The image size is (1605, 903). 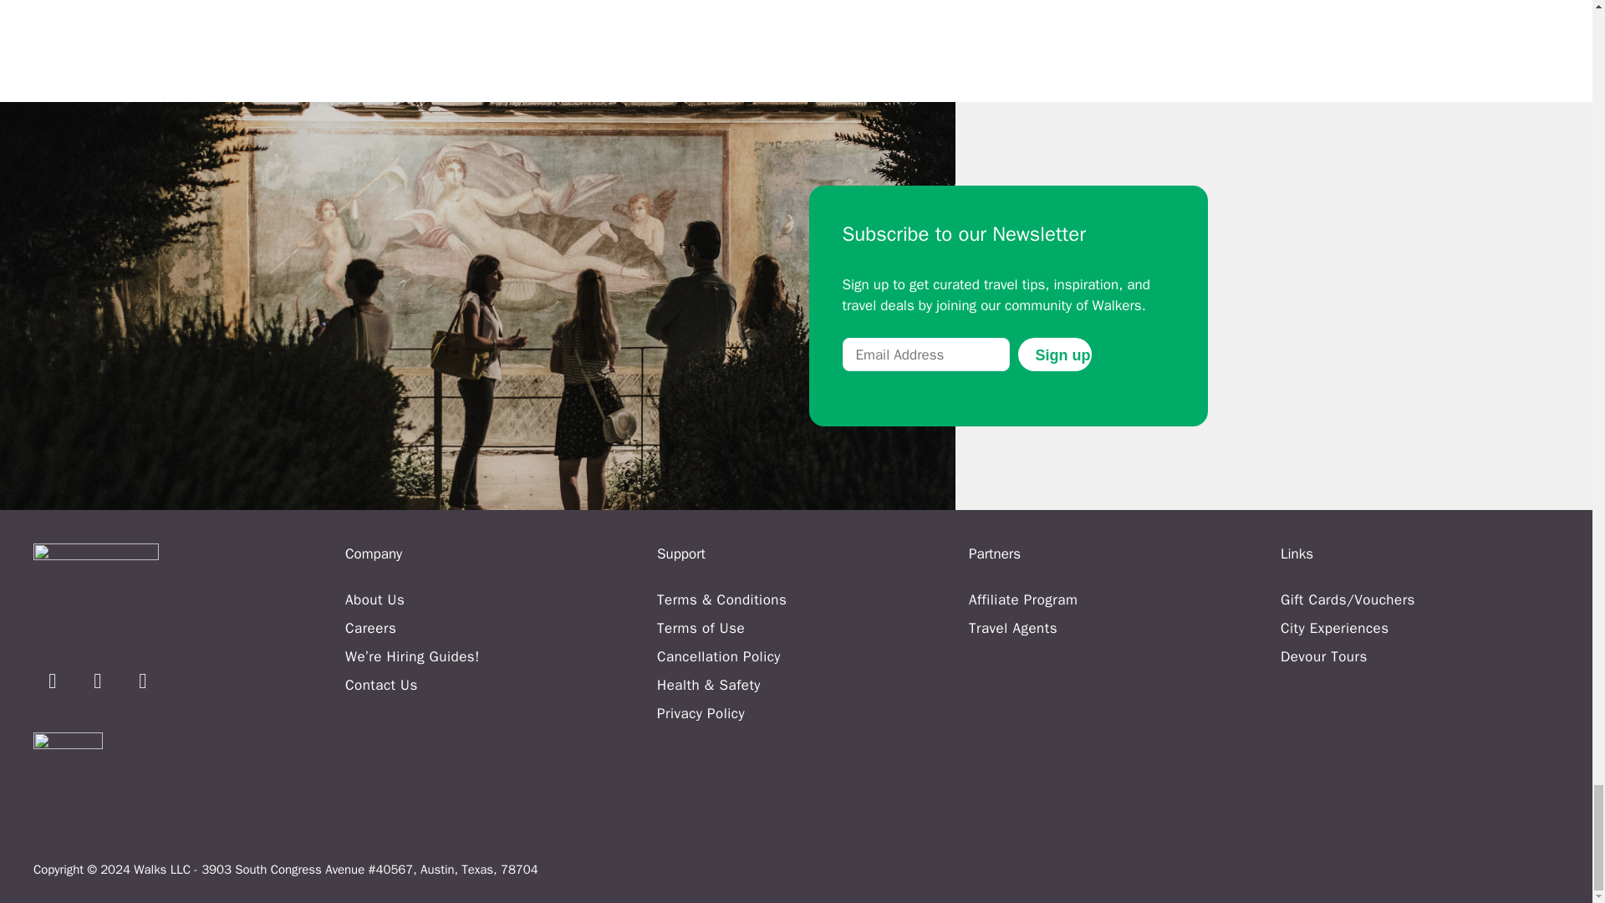 What do you see at coordinates (98, 681) in the screenshot?
I see `Facebook` at bounding box center [98, 681].